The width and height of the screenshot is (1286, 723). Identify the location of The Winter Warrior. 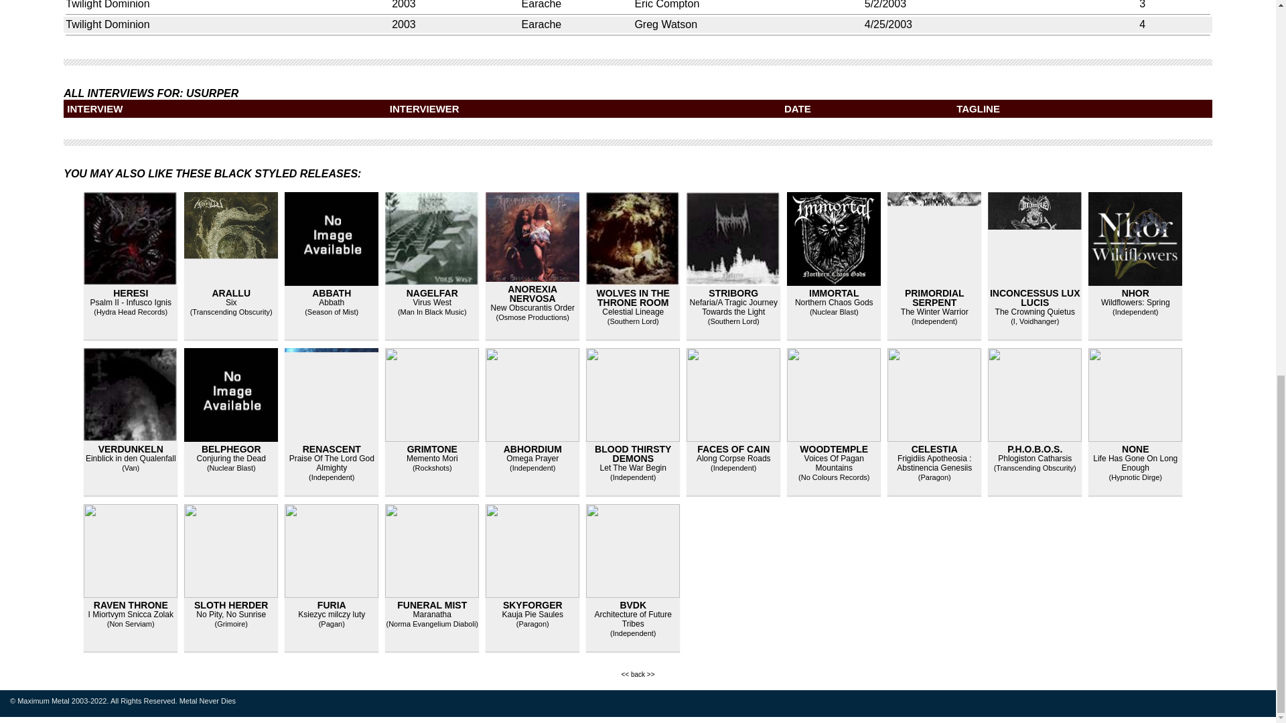
(934, 312).